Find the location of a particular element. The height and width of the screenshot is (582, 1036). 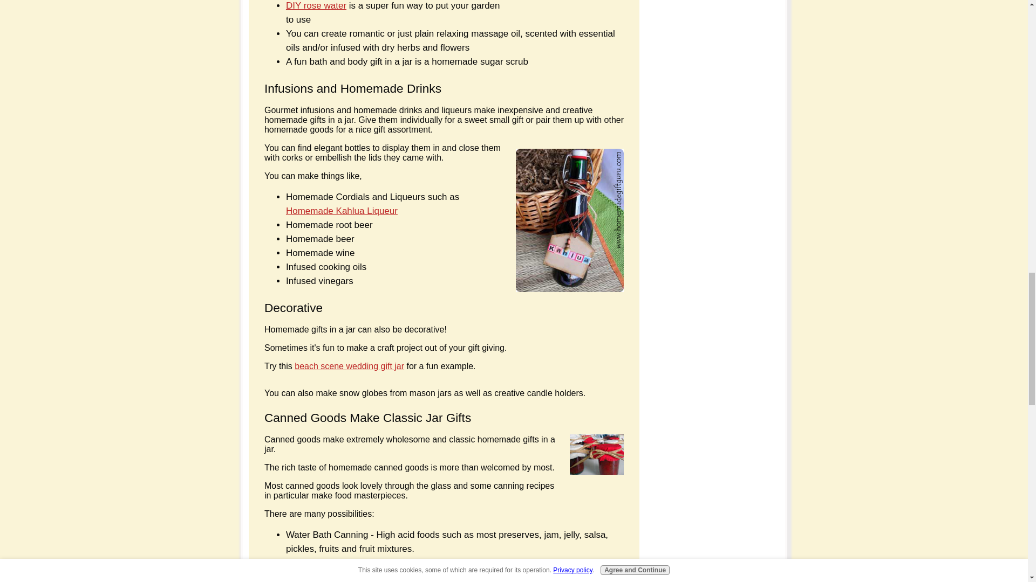

Go to Homemade Kahlua is located at coordinates (565, 289).